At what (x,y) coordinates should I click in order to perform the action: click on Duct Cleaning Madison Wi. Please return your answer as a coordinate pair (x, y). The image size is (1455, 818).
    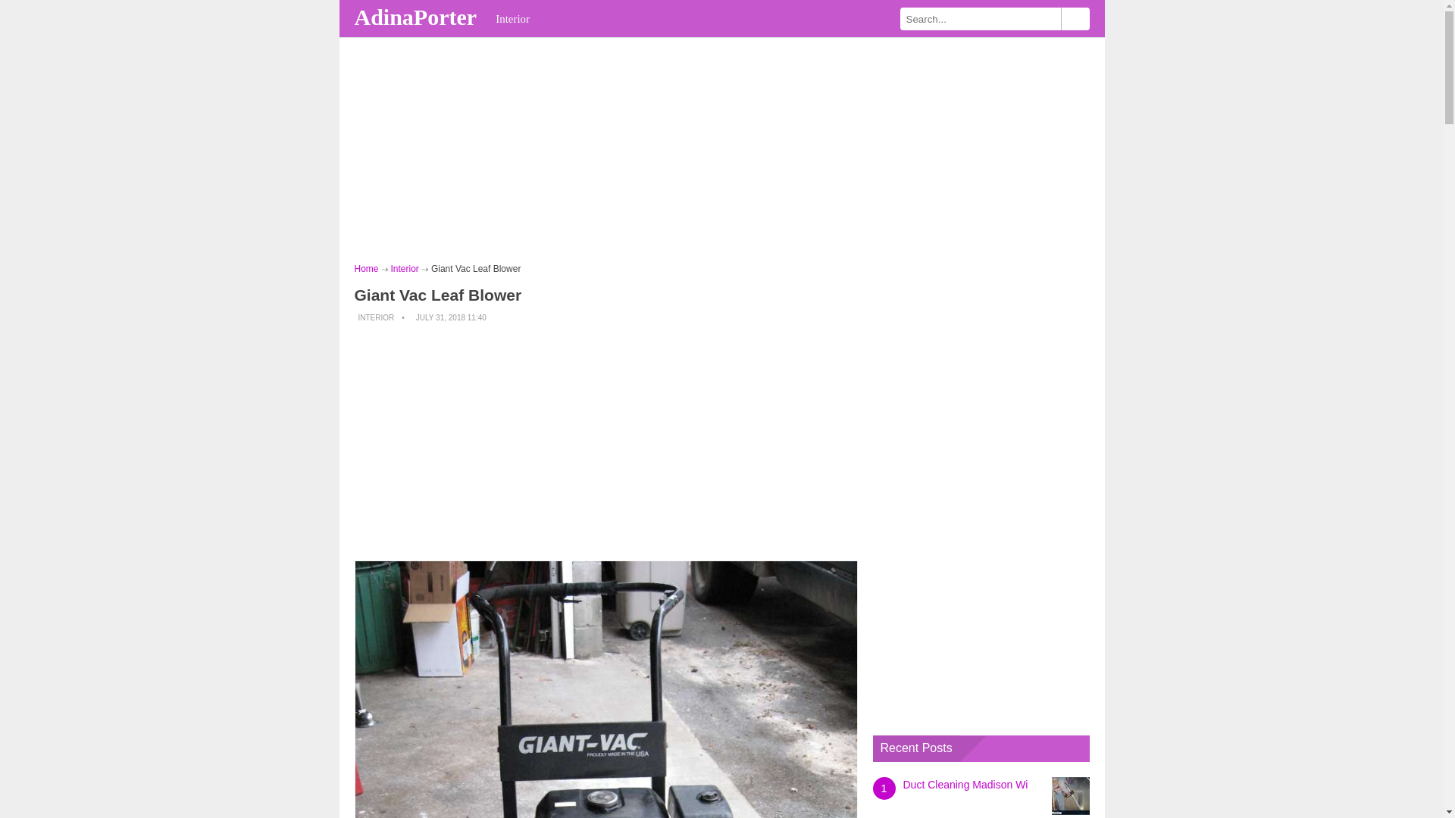
    Looking at the image, I should click on (965, 785).